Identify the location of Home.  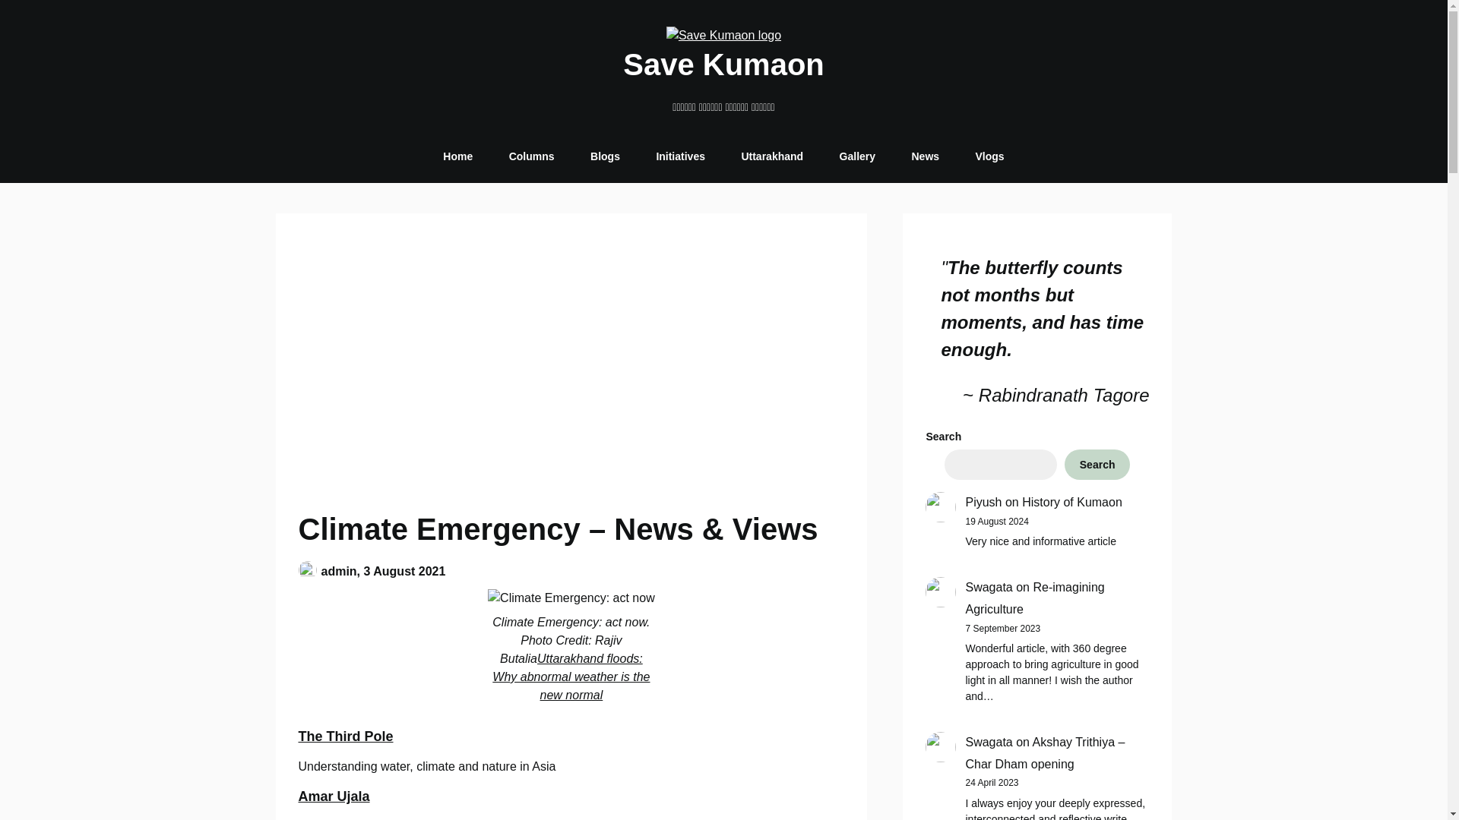
(457, 156).